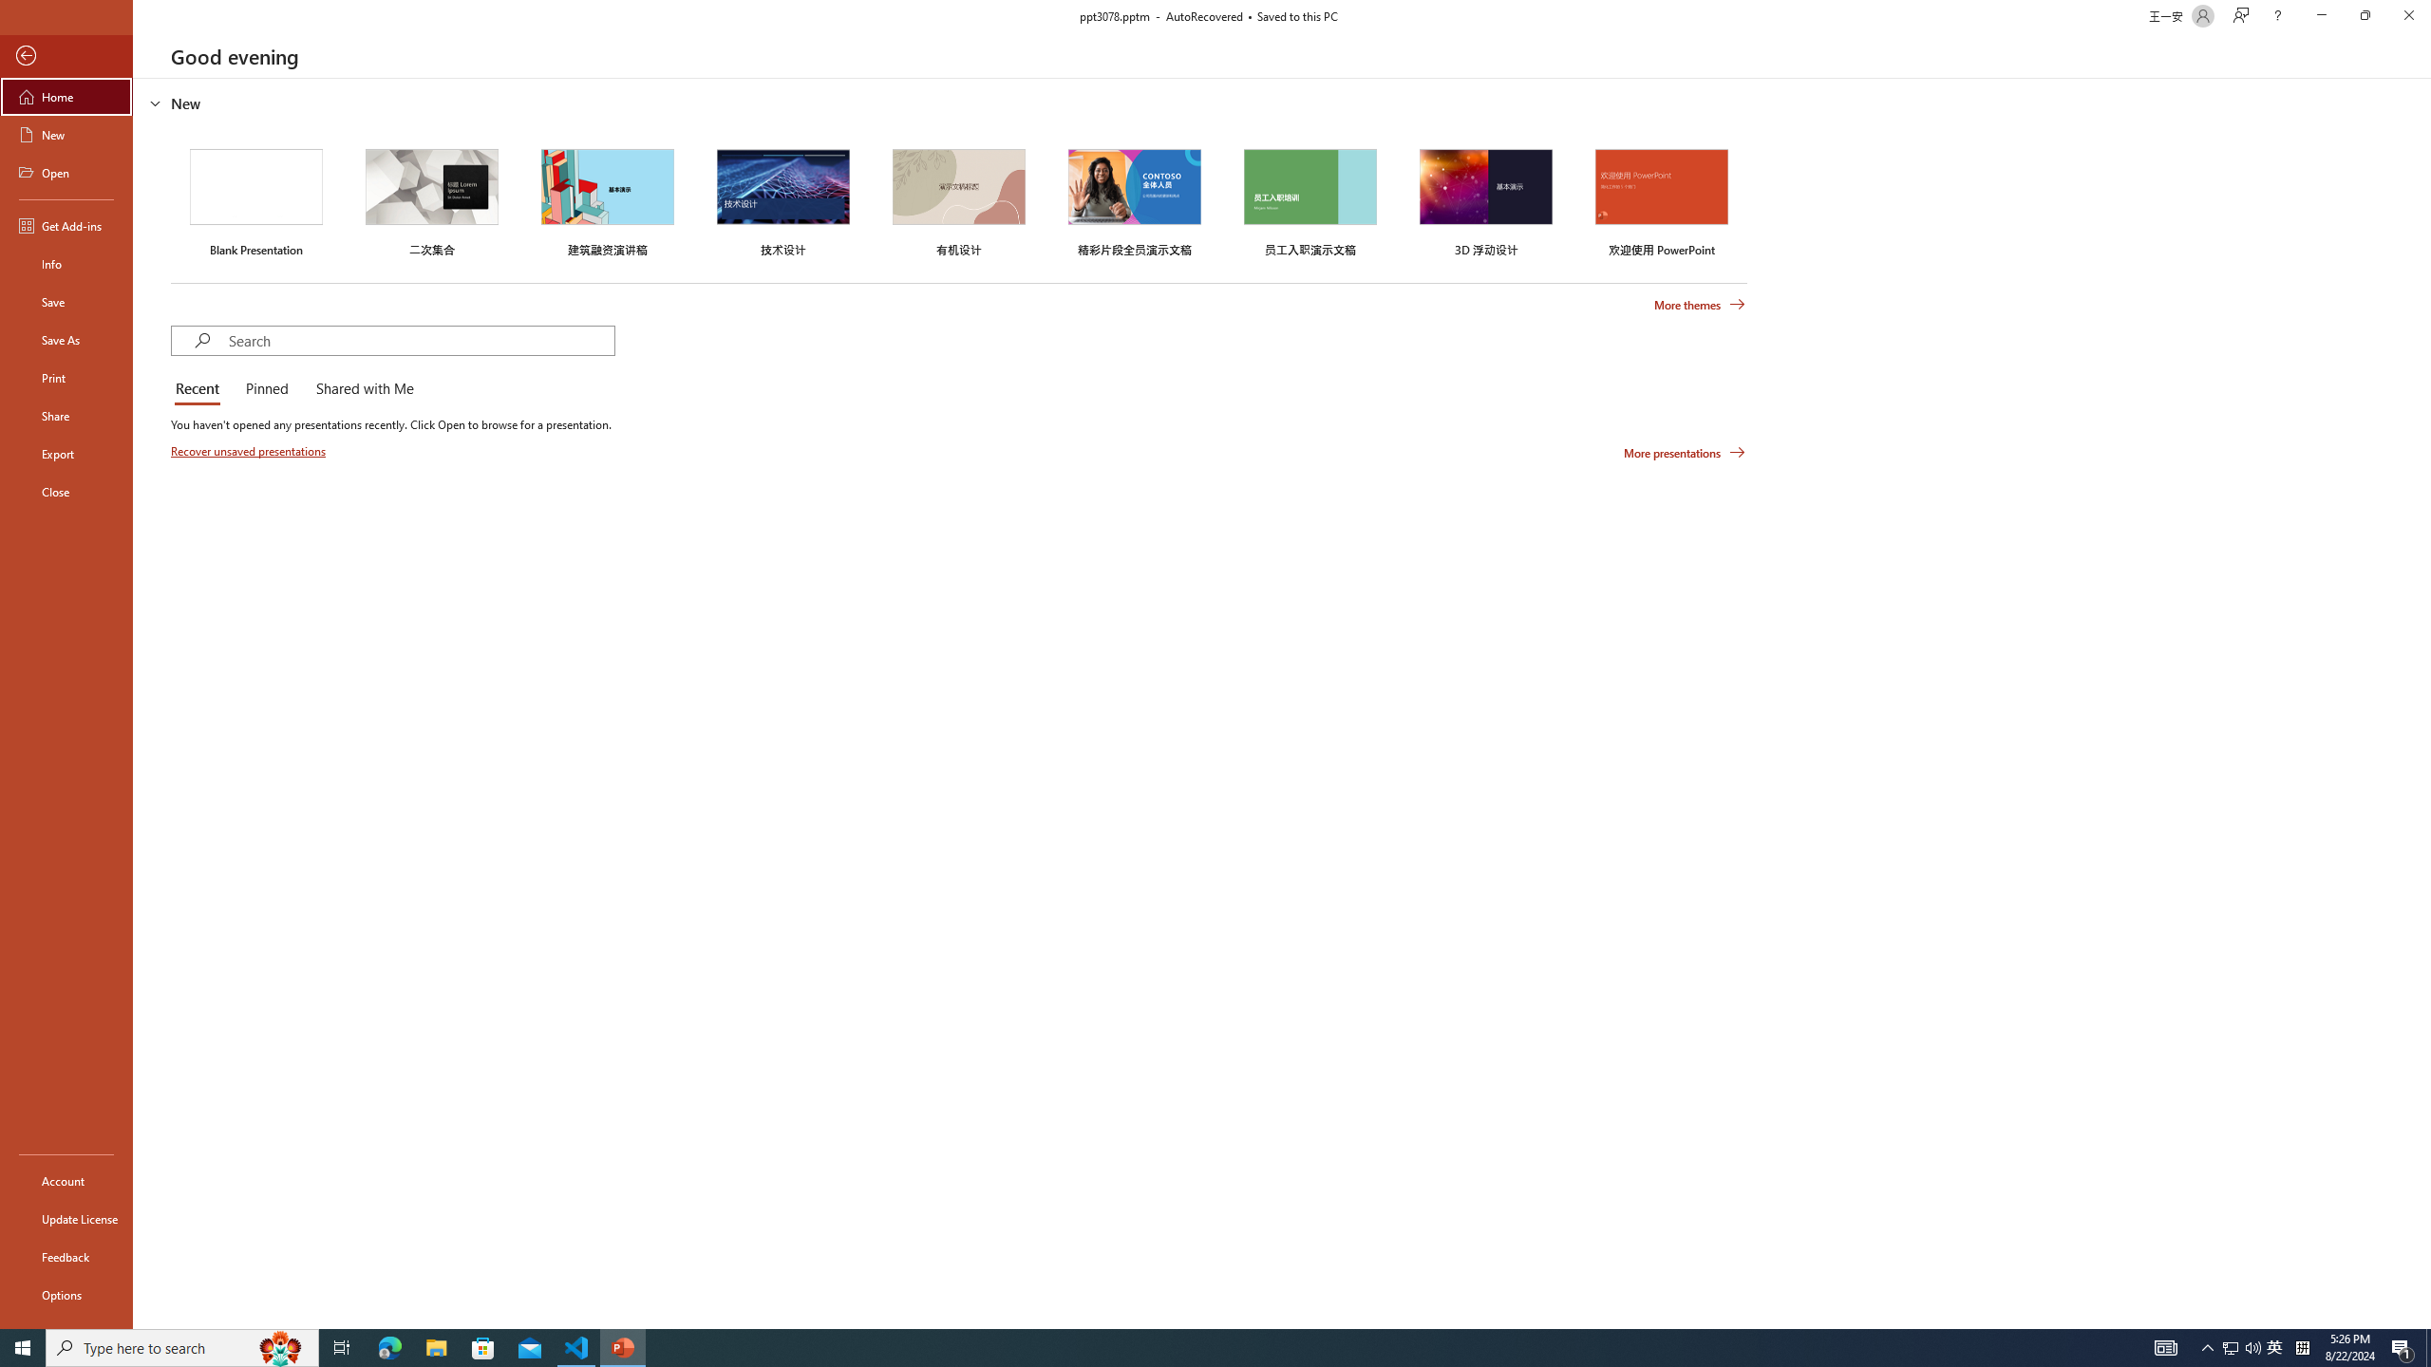 The width and height of the screenshot is (2431, 1367). Describe the element at coordinates (129, 306) in the screenshot. I see `Application Menu` at that location.